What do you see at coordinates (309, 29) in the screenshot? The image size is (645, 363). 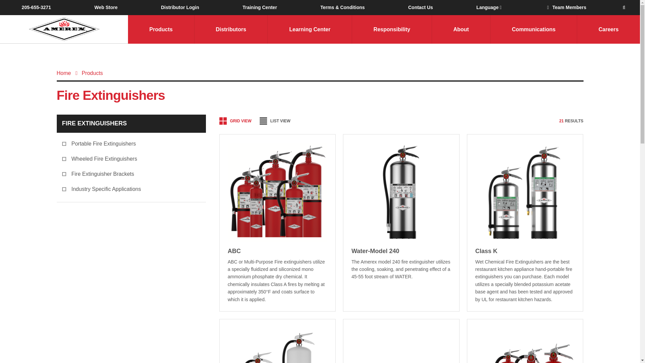 I see `Learning Center` at bounding box center [309, 29].